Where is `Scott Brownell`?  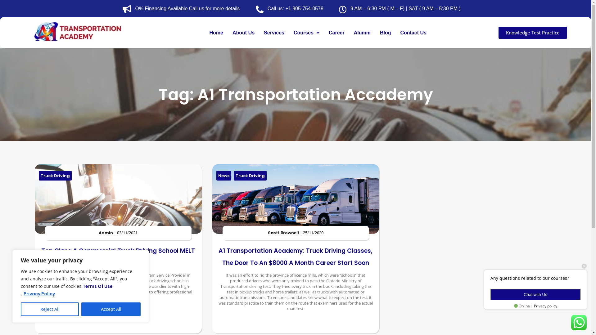 Scott Brownell is located at coordinates (283, 233).